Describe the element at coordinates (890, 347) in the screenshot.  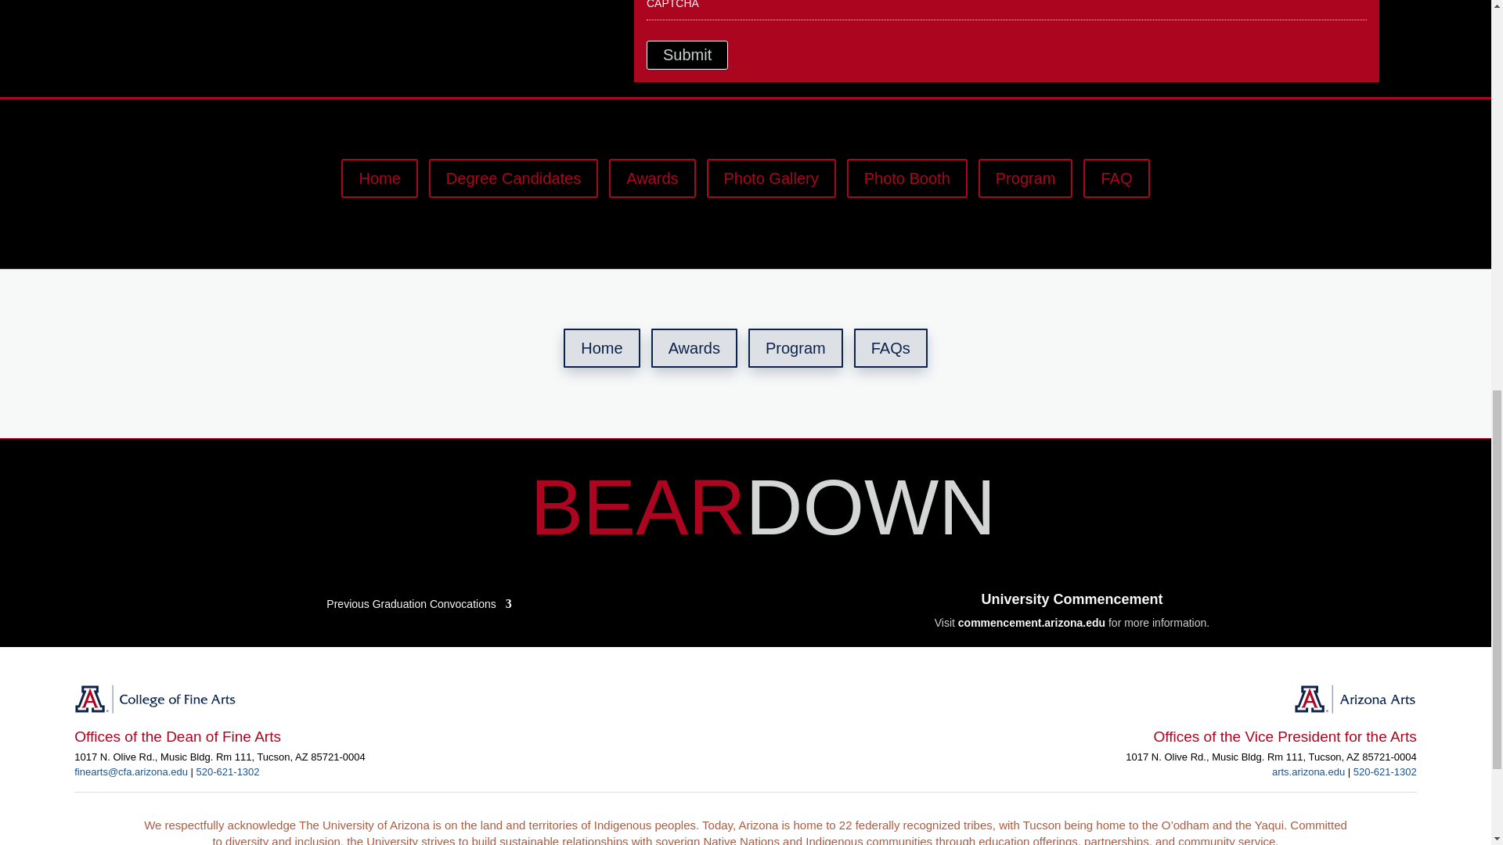
I see `FAQs` at that location.